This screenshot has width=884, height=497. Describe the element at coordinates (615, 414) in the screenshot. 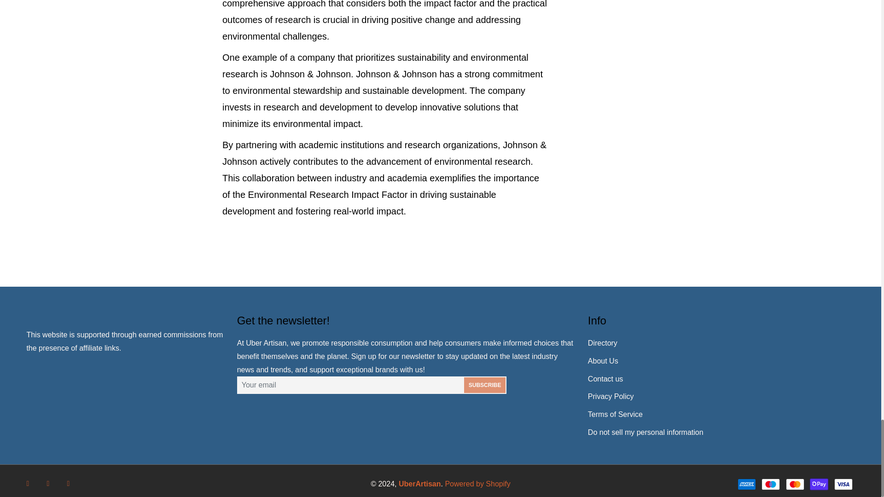

I see `Terms of Service` at that location.